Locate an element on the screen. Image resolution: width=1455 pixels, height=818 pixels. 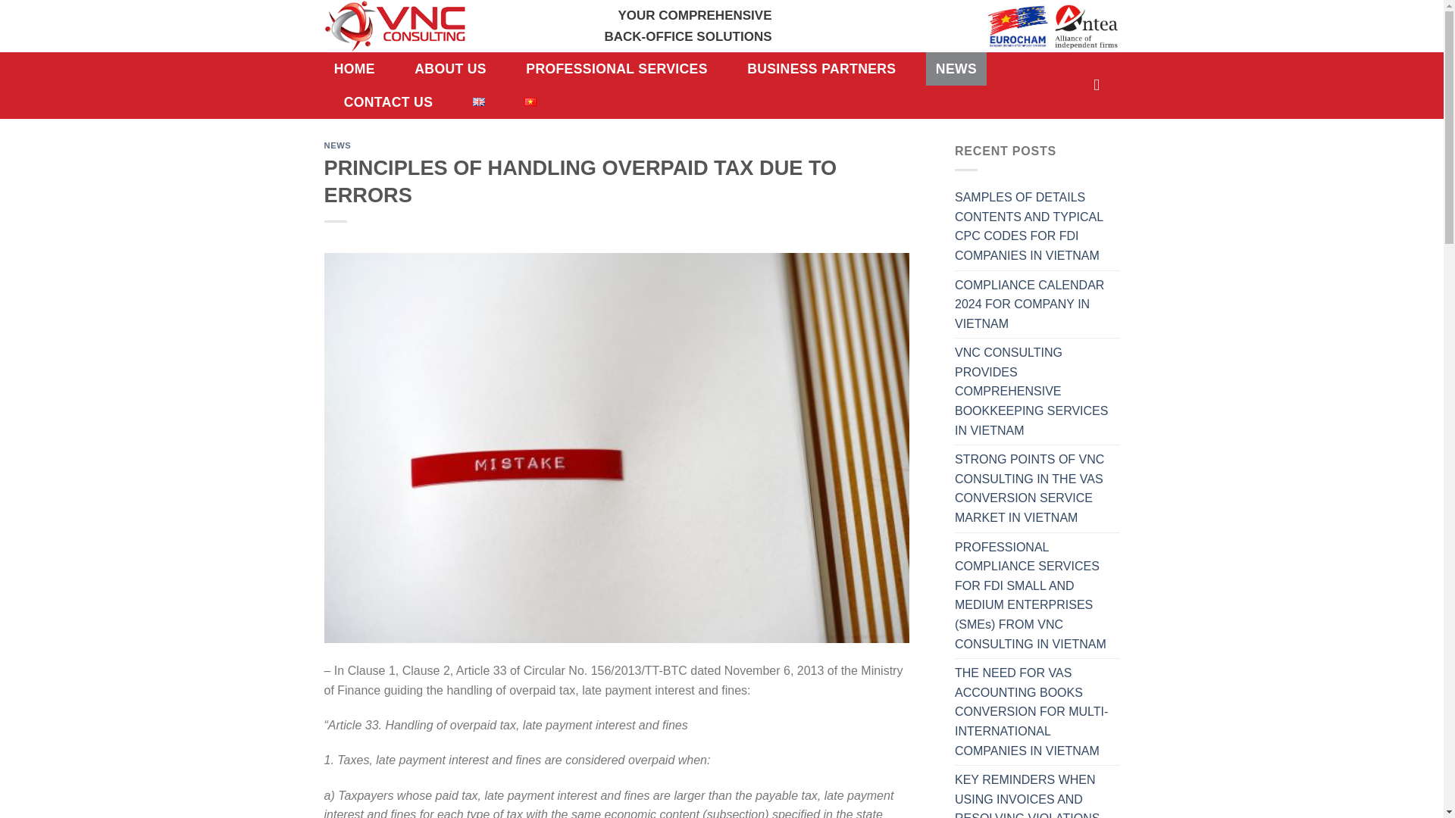
PROFESSIONAL SERVICES is located at coordinates (617, 69).